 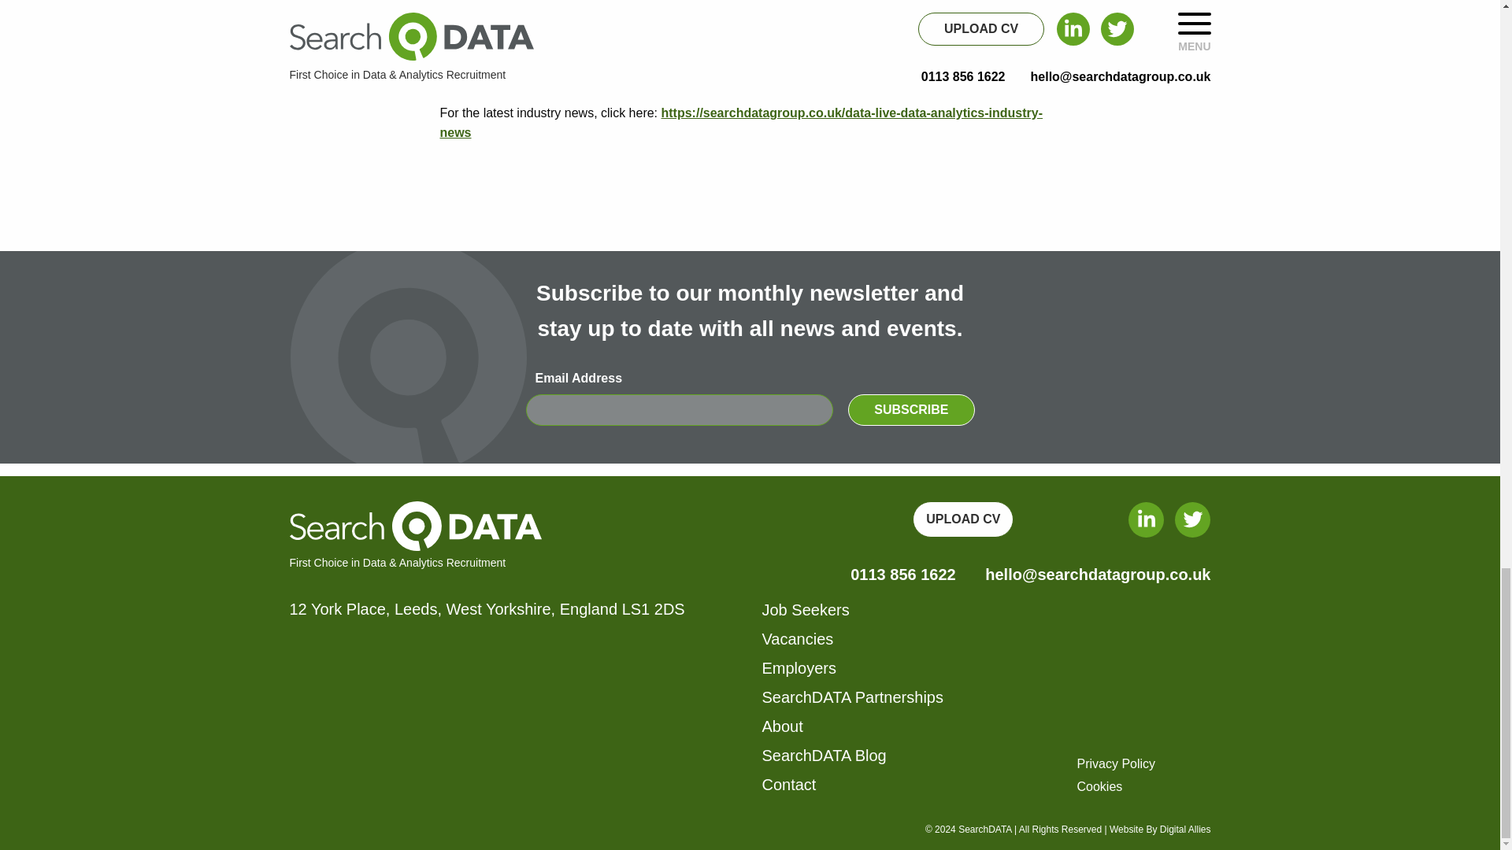 I want to click on Employers, so click(x=799, y=667).